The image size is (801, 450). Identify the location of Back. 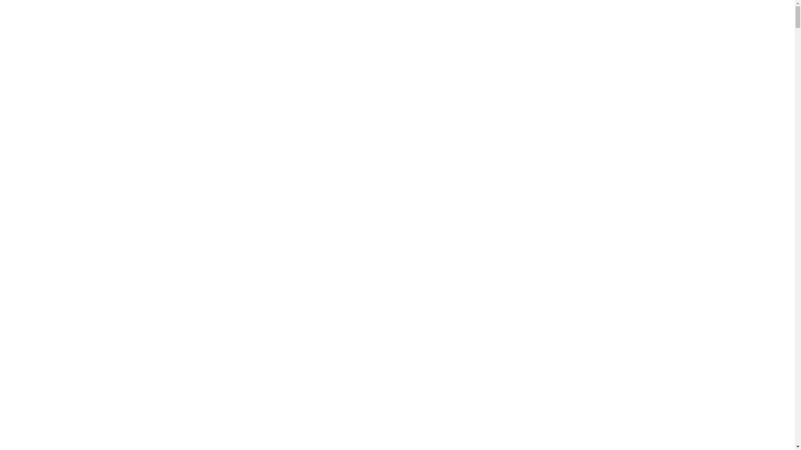
(10, 367).